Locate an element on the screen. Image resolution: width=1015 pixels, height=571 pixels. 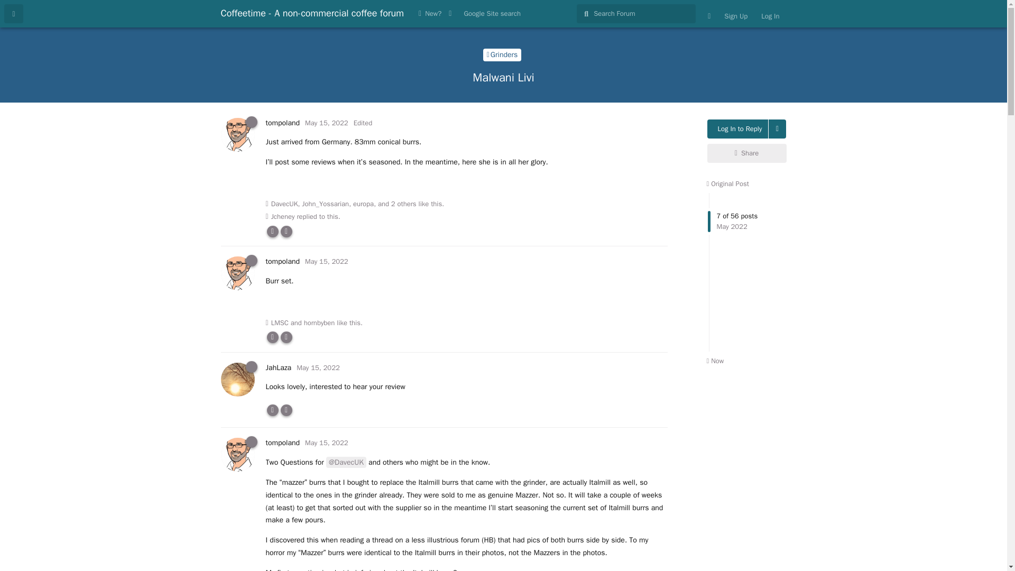
Original Post is located at coordinates (283, 217).